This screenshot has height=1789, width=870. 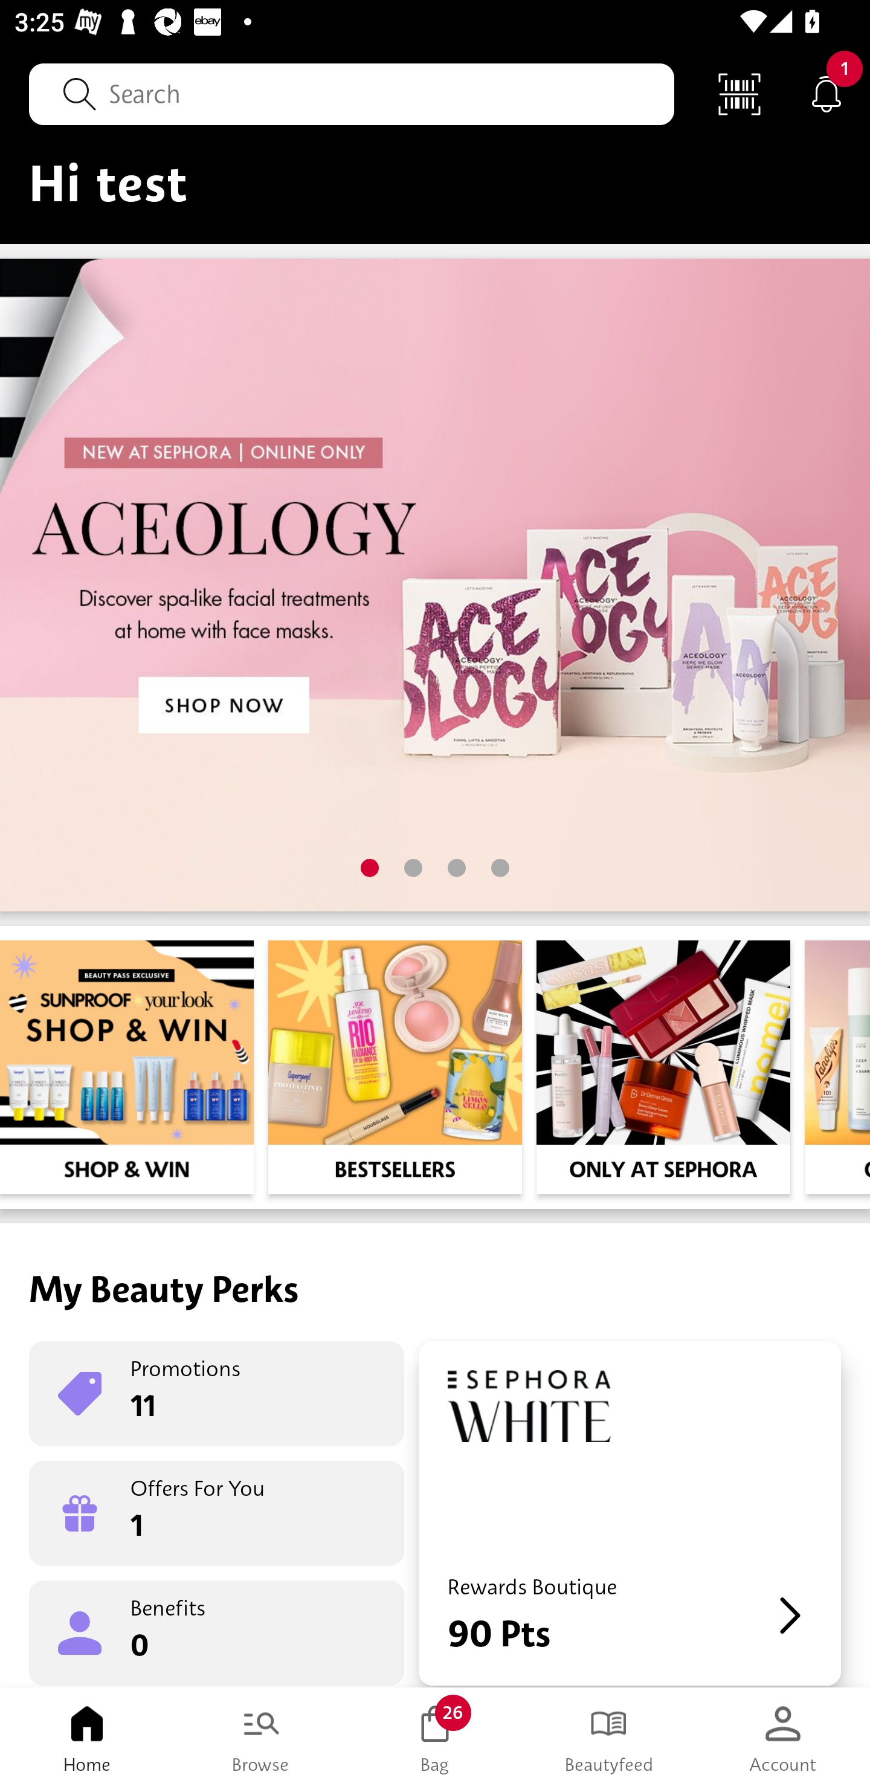 I want to click on Scan Code, so click(x=739, y=93).